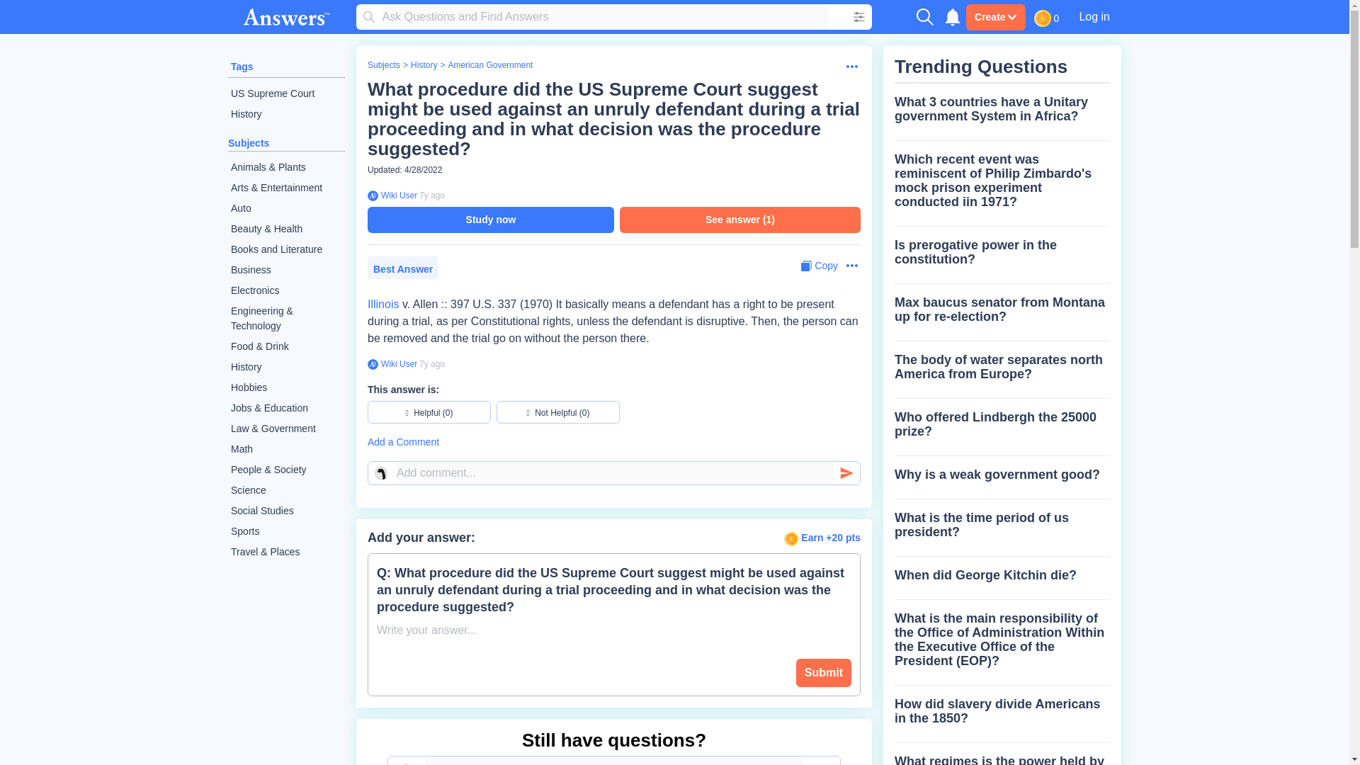 The image size is (1360, 765). What do you see at coordinates (819, 266) in the screenshot?
I see `Copy` at bounding box center [819, 266].